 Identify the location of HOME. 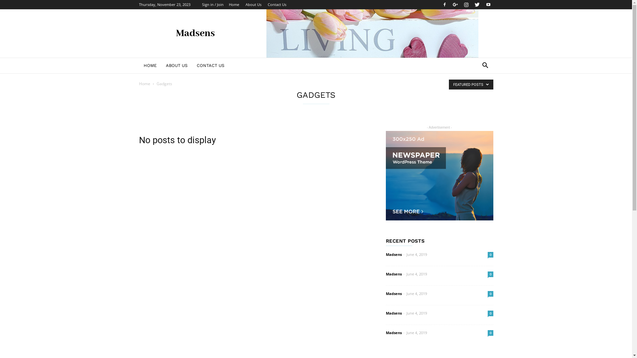
(150, 66).